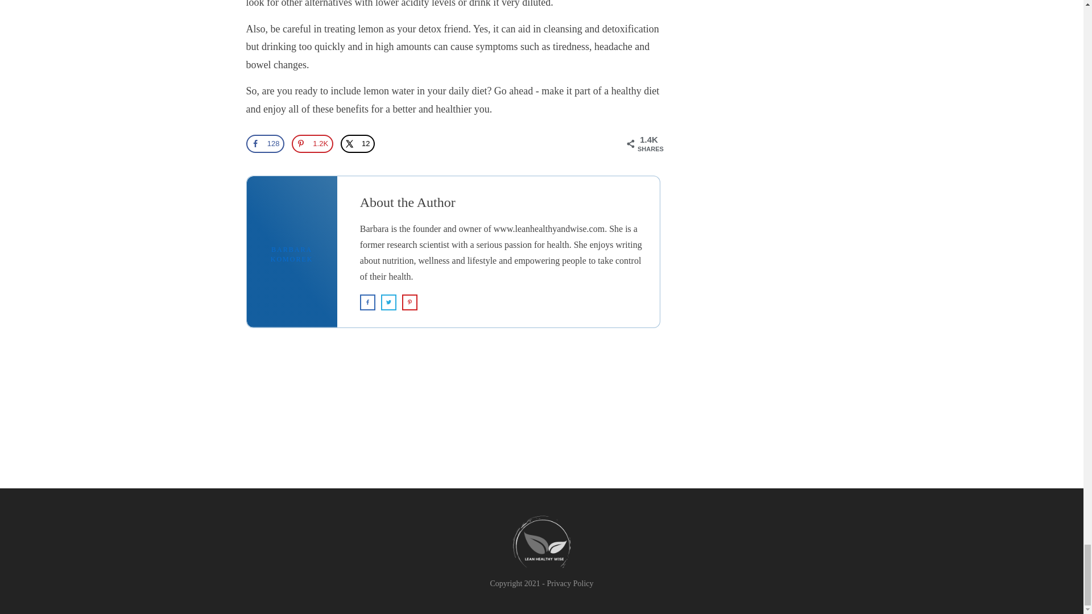 This screenshot has width=1092, height=614. I want to click on BARBARA KOMOREK, so click(292, 255).